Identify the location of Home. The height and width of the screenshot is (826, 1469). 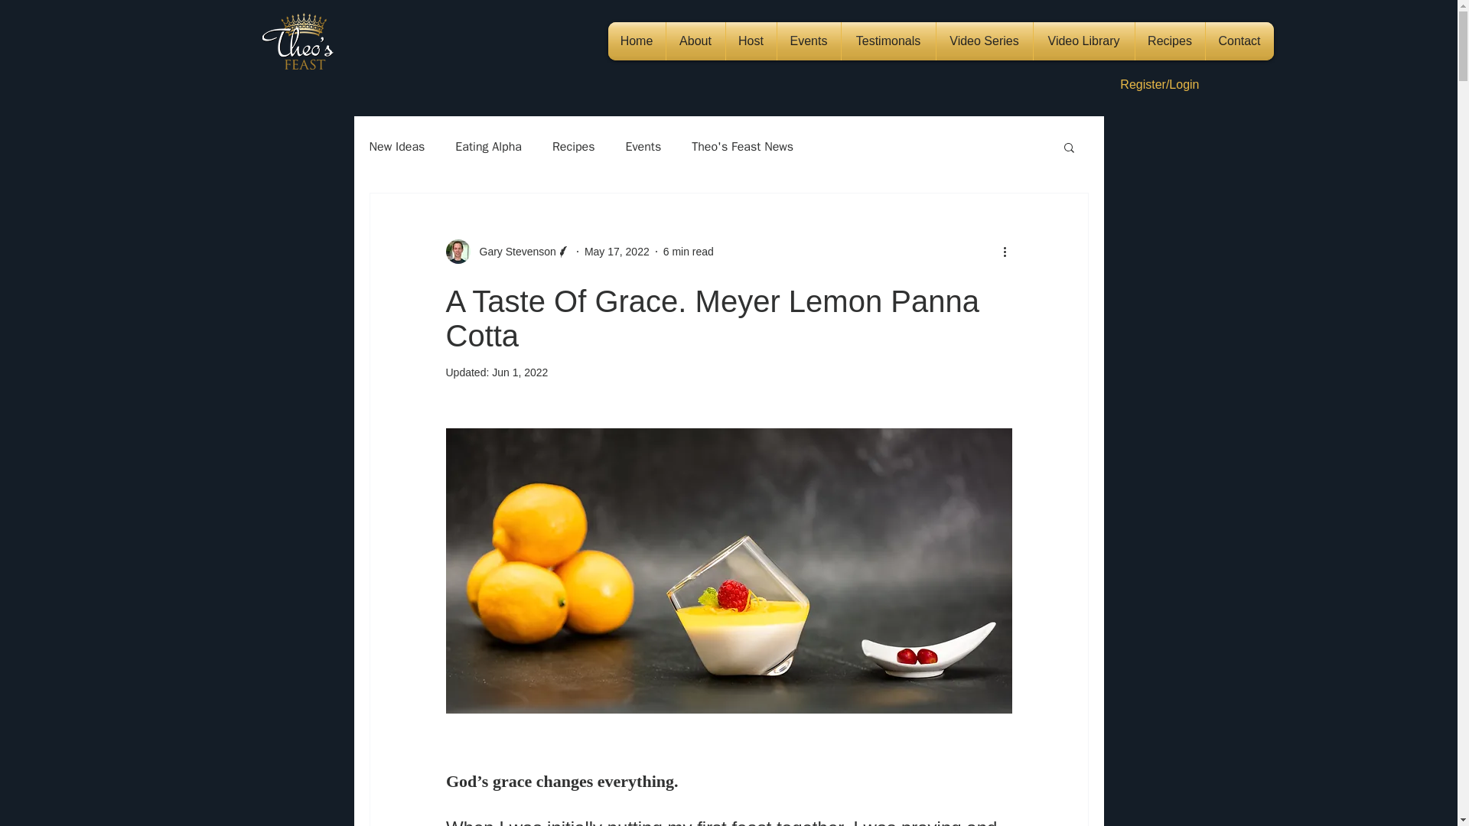
(637, 41).